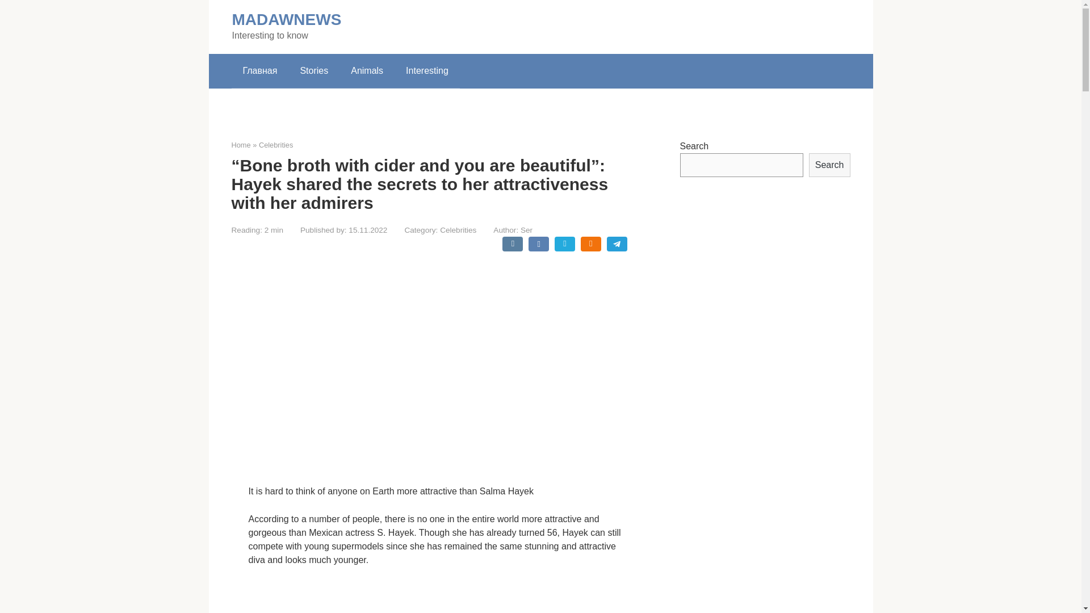 This screenshot has width=1090, height=613. I want to click on Celebrities, so click(276, 145).